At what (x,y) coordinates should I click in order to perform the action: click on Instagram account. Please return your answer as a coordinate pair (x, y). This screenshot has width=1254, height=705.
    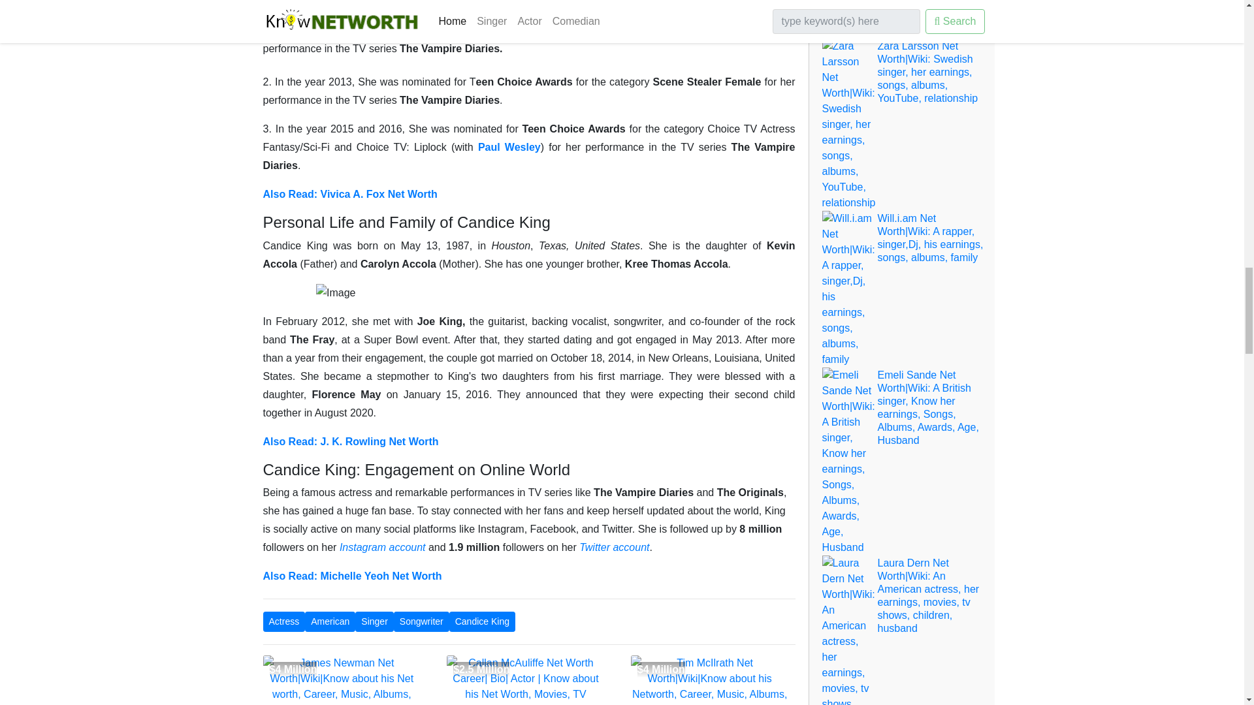
    Looking at the image, I should click on (383, 547).